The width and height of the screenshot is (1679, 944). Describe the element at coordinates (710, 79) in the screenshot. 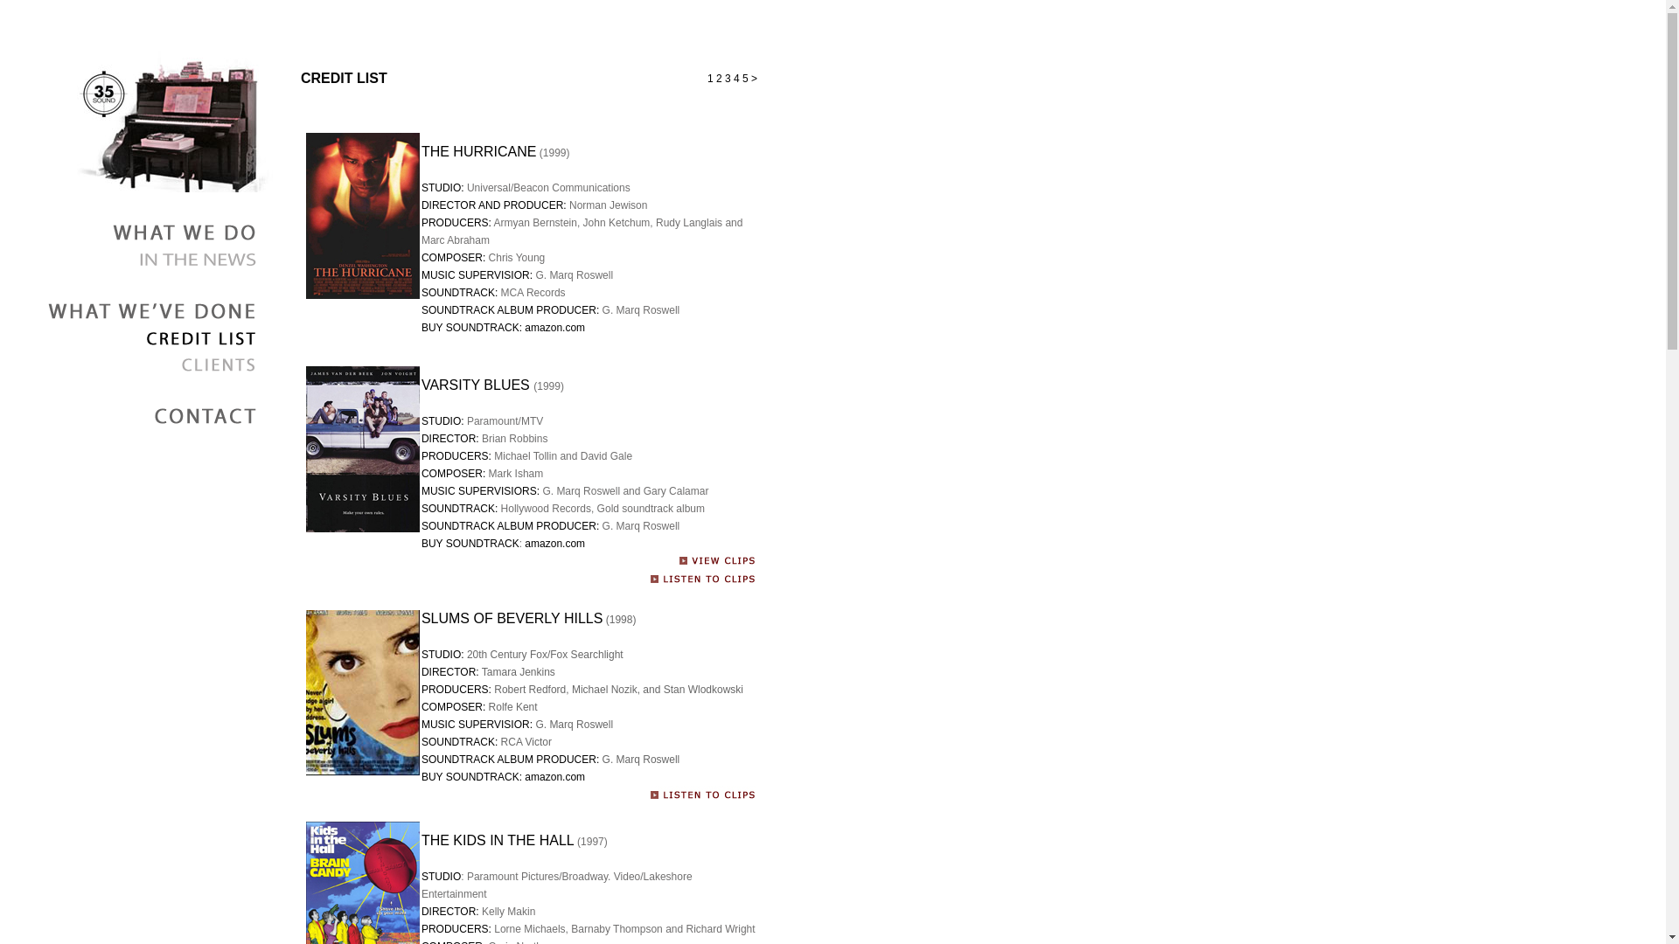

I see `1` at that location.